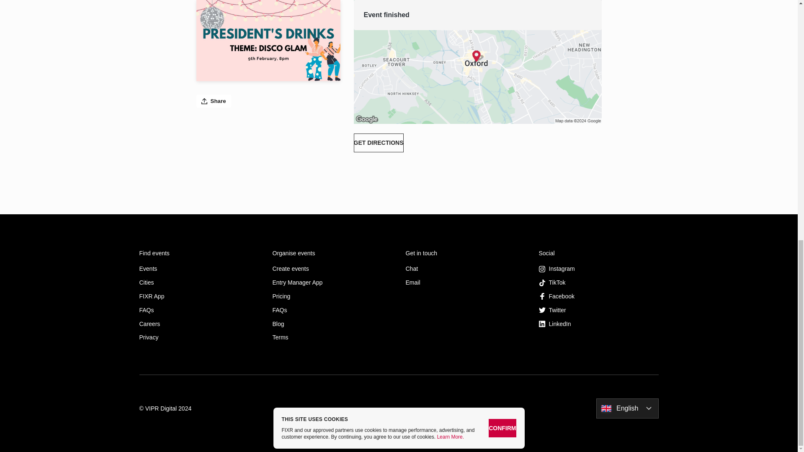  Describe the element at coordinates (379, 142) in the screenshot. I see `GET DIRECTIONS` at that location.